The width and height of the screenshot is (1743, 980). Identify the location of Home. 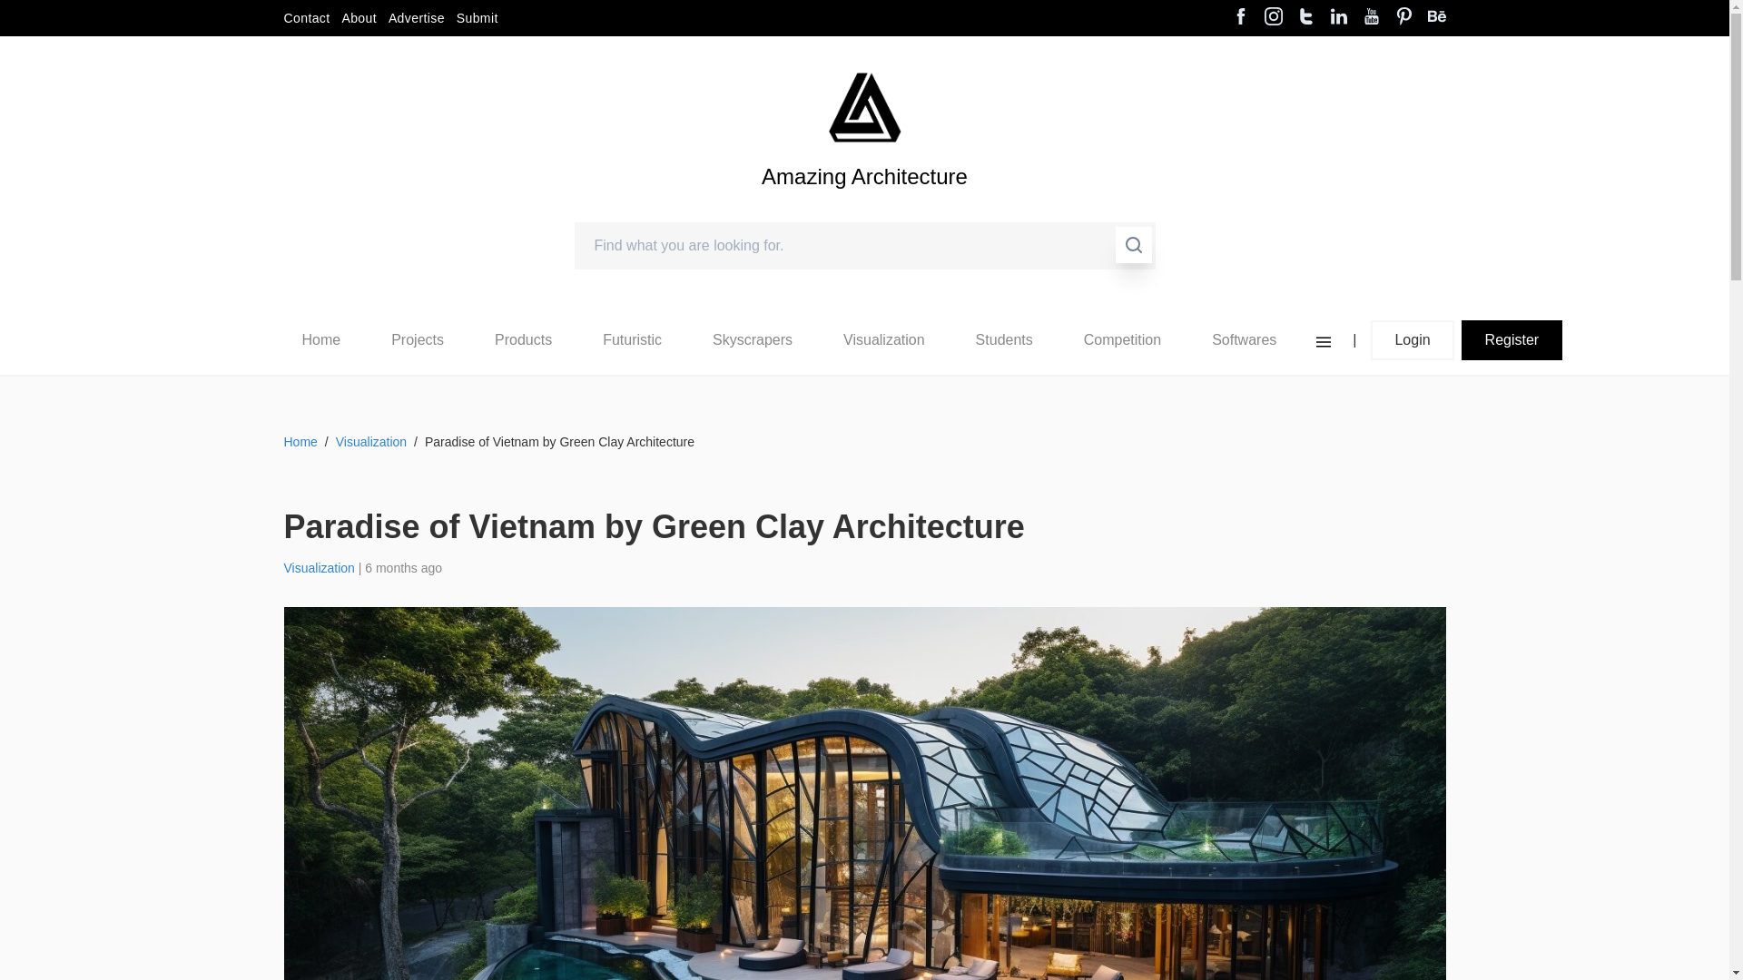
(320, 339).